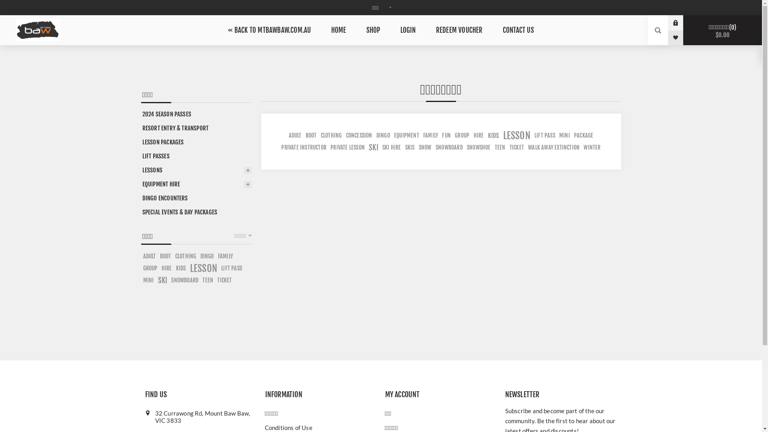 Image resolution: width=768 pixels, height=432 pixels. I want to click on RESORT ENTRY & TRANSPORT, so click(196, 128).